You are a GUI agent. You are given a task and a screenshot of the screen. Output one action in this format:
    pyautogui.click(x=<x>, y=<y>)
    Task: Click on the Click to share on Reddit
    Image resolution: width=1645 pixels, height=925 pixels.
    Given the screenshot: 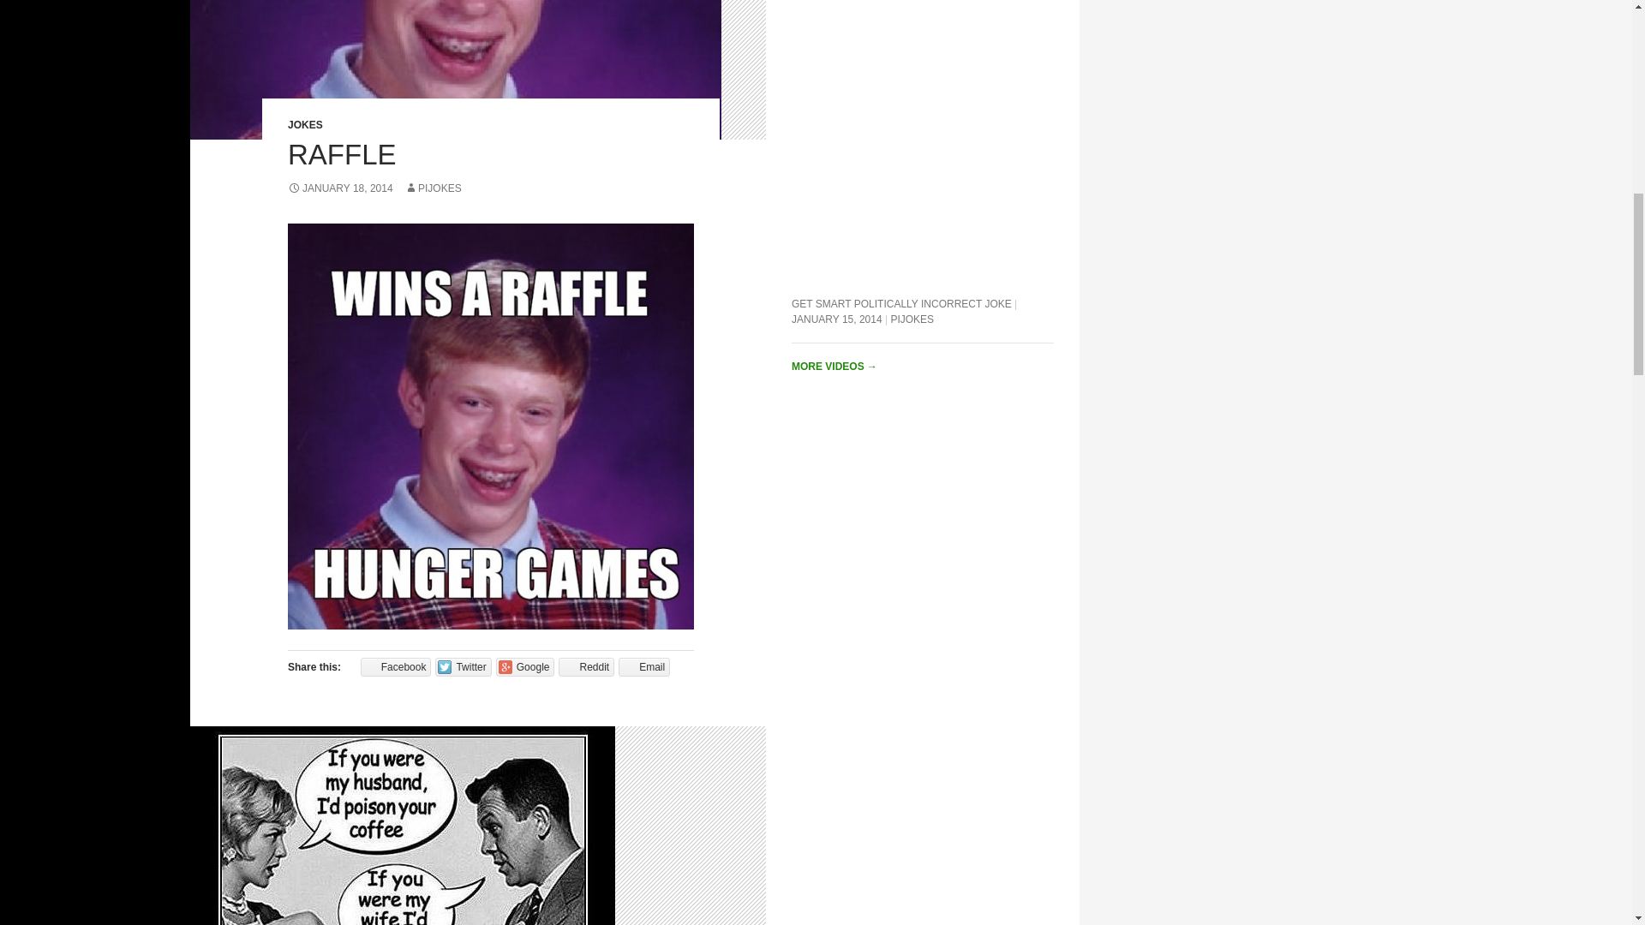 What is the action you would take?
    pyautogui.click(x=586, y=666)
    